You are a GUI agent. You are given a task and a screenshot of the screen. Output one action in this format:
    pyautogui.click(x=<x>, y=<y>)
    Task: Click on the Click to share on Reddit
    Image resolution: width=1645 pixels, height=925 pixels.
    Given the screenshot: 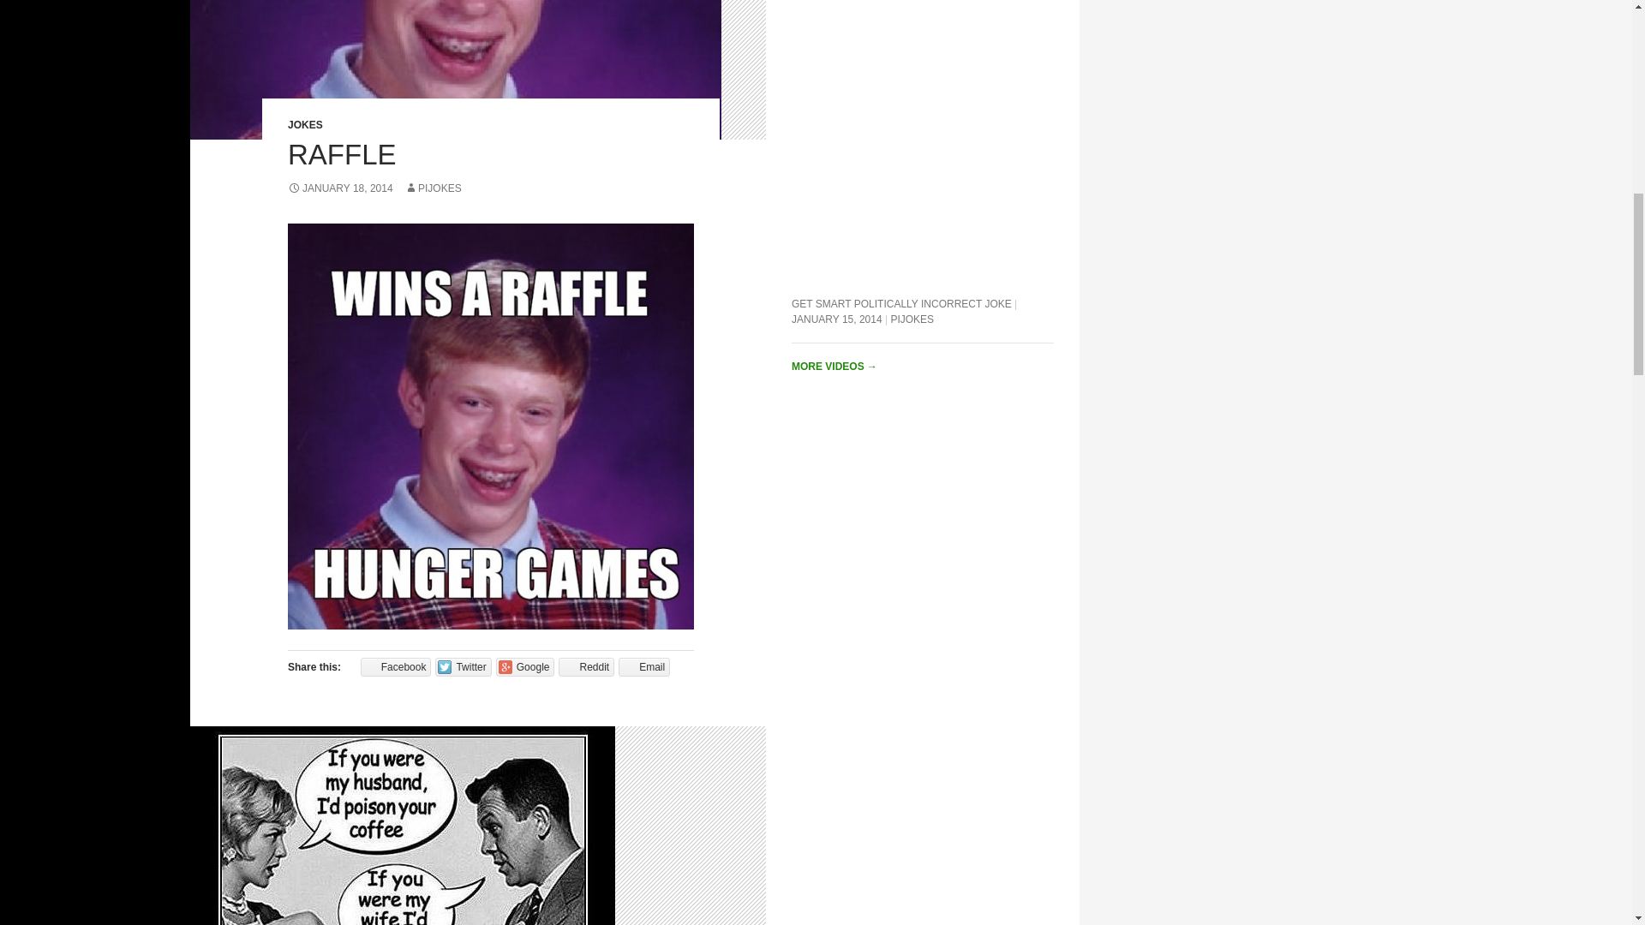 What is the action you would take?
    pyautogui.click(x=586, y=666)
    